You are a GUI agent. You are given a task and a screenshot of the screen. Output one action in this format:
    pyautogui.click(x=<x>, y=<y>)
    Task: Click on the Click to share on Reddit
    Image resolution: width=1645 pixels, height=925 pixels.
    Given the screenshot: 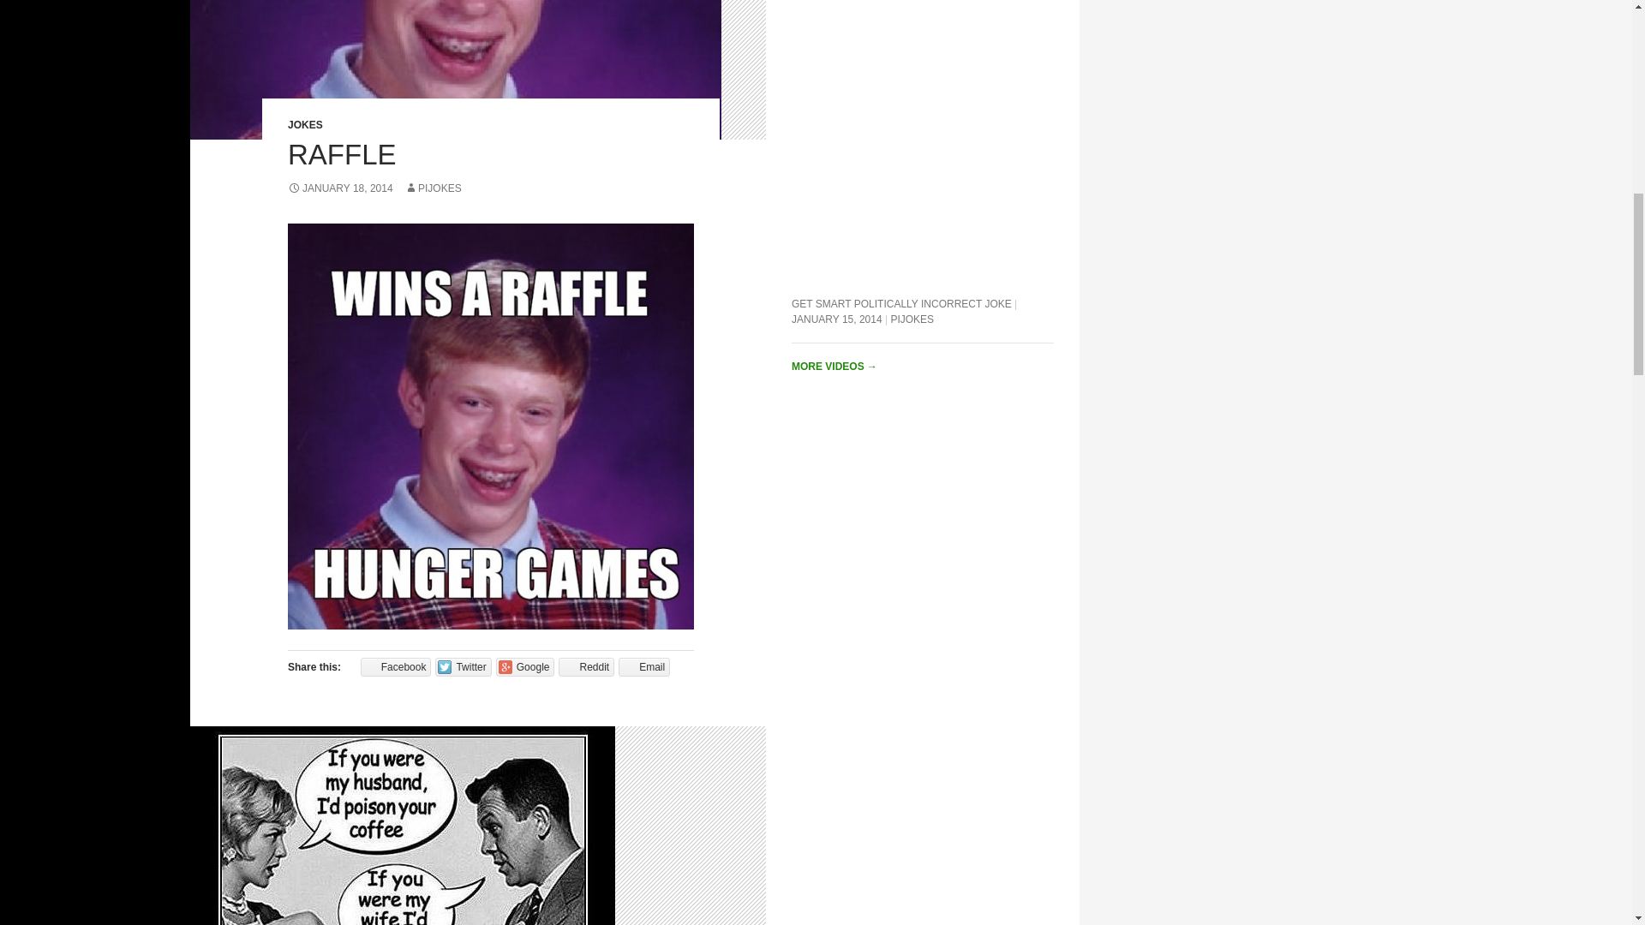 What is the action you would take?
    pyautogui.click(x=586, y=666)
    